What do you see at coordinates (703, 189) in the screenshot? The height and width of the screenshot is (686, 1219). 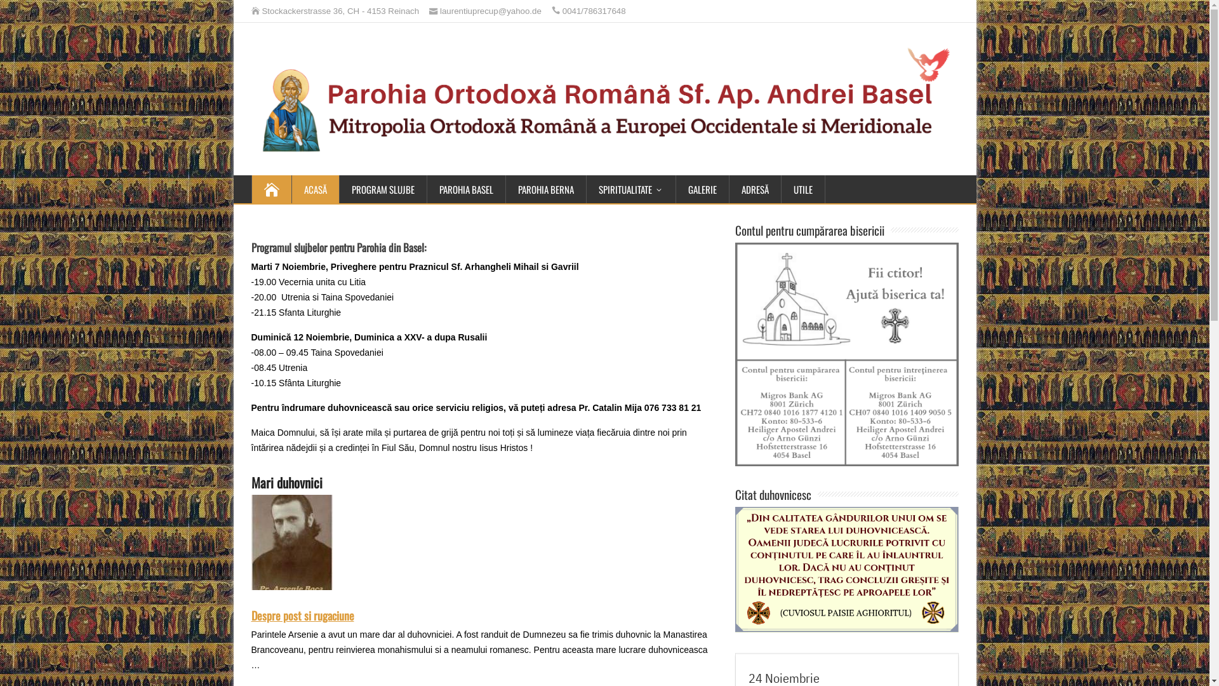 I see `GALERIE` at bounding box center [703, 189].